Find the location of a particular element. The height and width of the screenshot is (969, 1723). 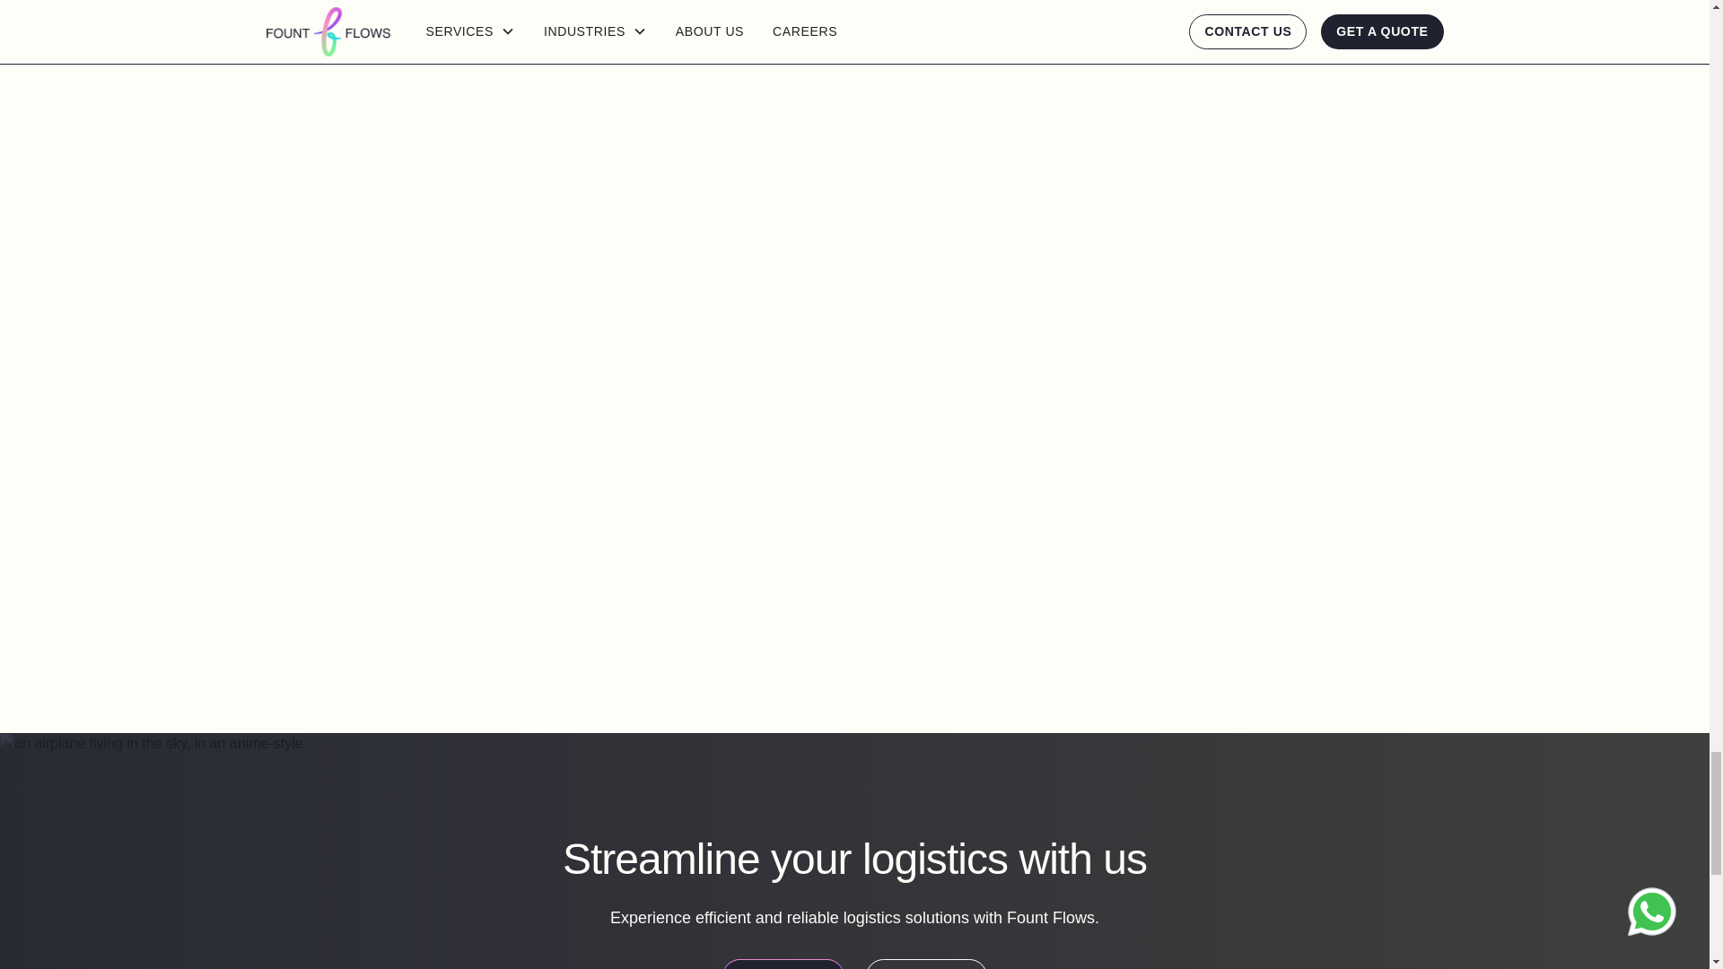

LEARN MORE is located at coordinates (926, 964).